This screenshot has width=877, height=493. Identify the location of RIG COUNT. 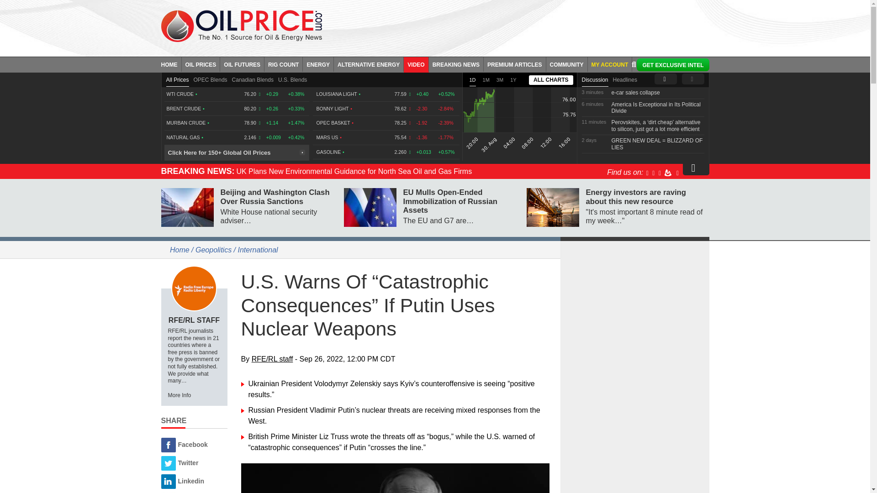
(283, 64).